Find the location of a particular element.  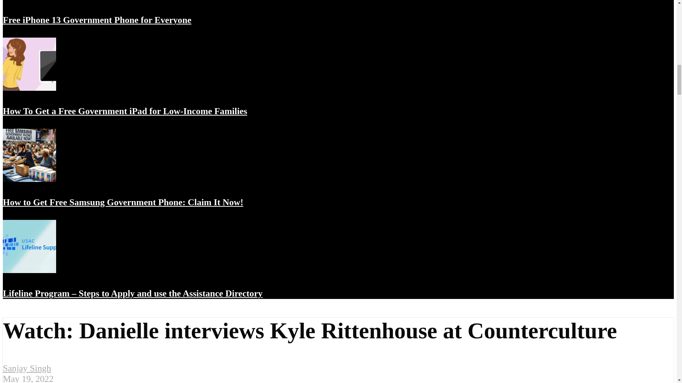

How to Get Free Samsung Government Phone: Claim It Now! is located at coordinates (29, 177).